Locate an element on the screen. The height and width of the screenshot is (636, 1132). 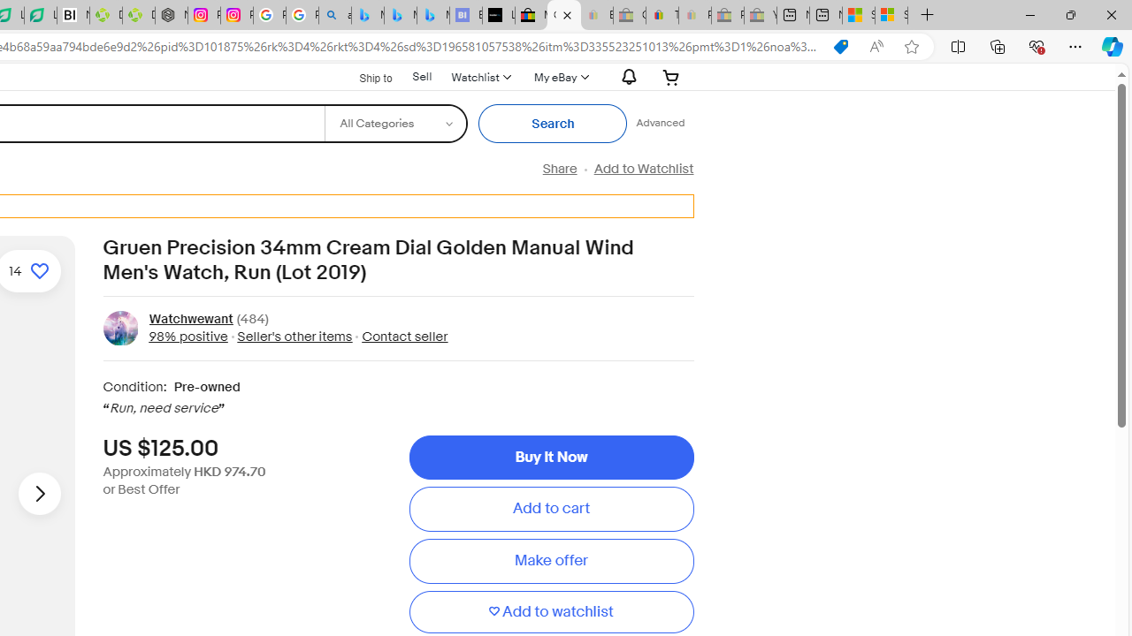
Microsoft Bing Travel - Shangri-La Hotel Bangkok is located at coordinates (433, 16).